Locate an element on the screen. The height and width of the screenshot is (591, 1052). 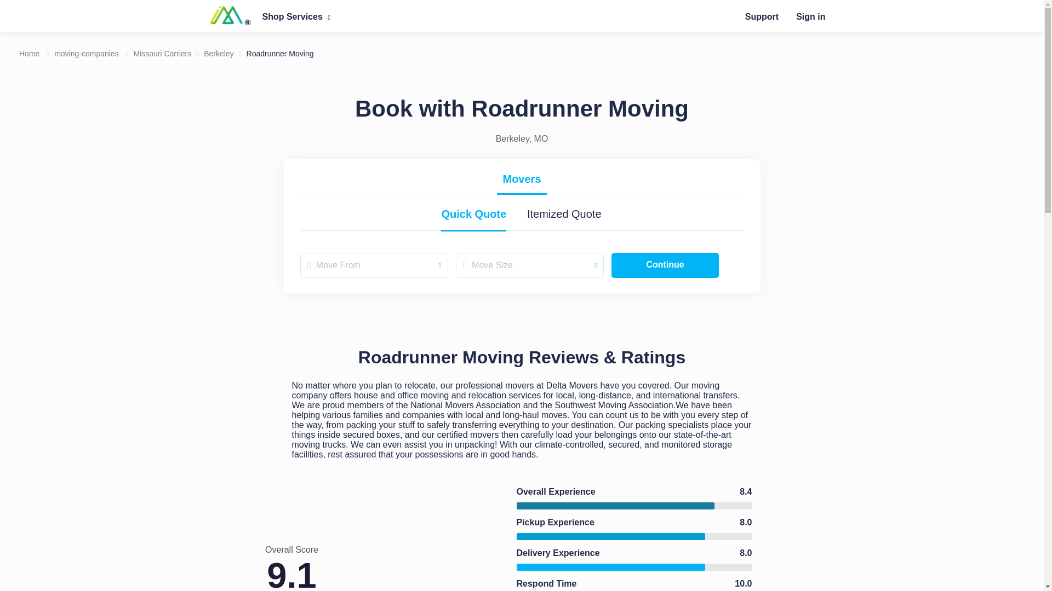
Support is located at coordinates (762, 16).